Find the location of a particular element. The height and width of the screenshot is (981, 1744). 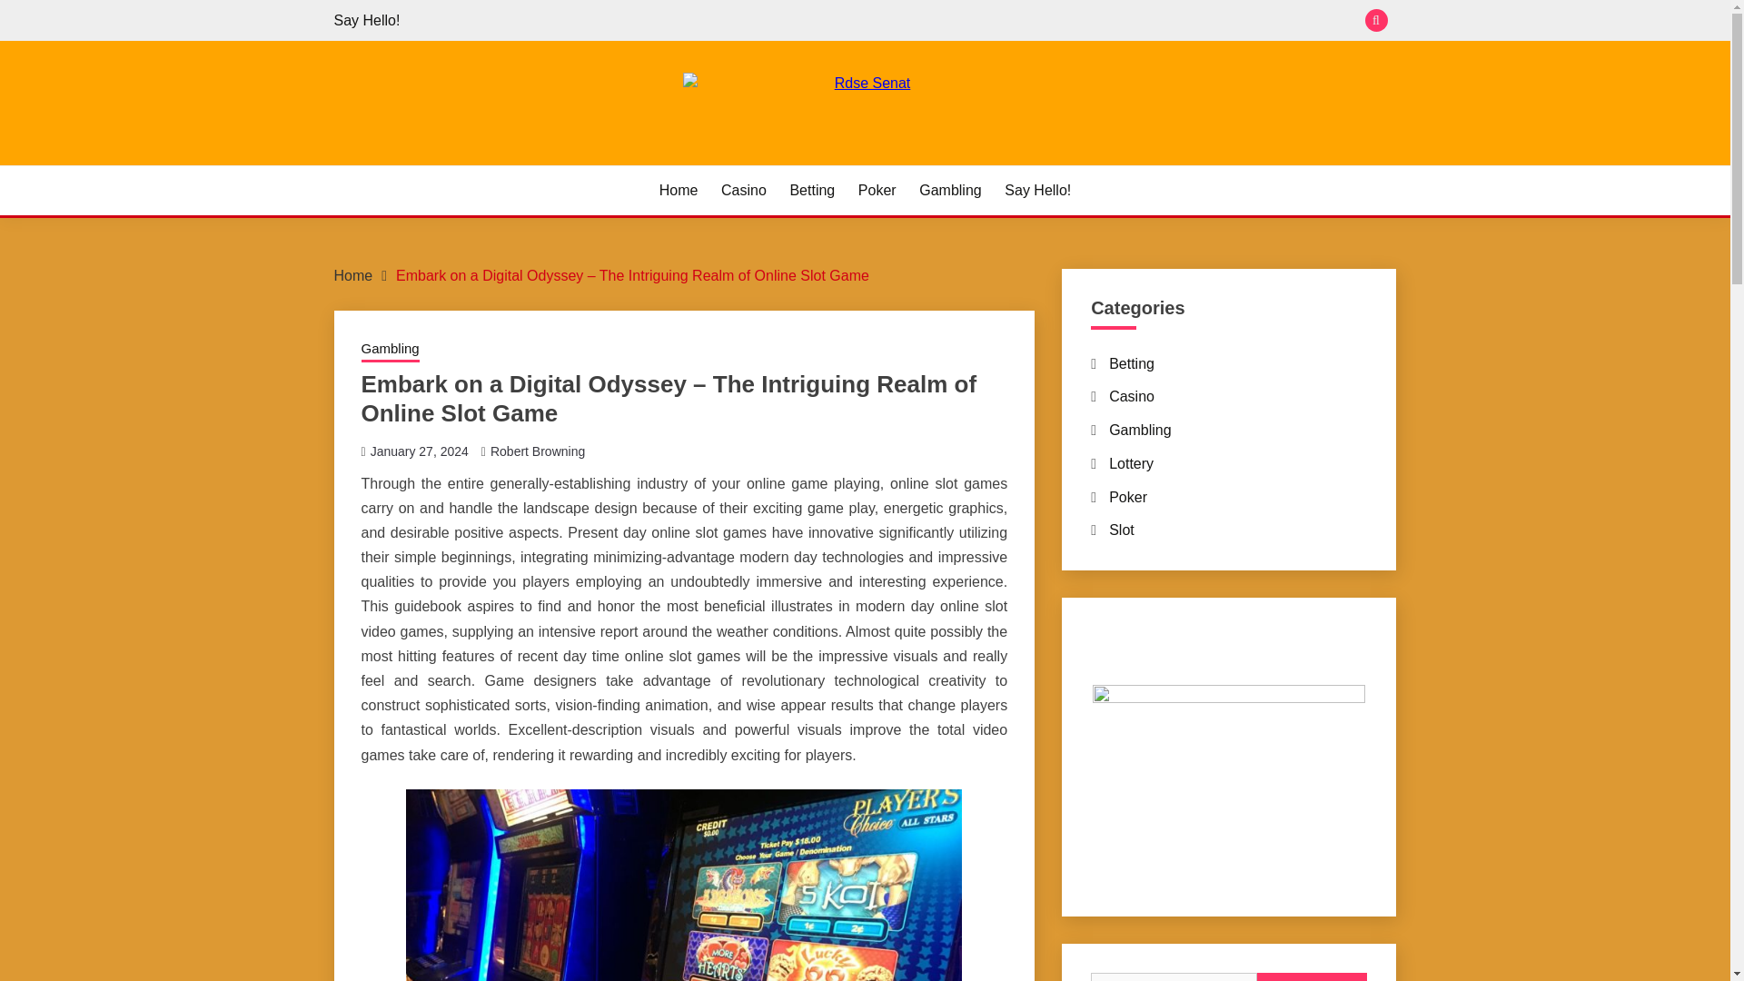

Lottery is located at coordinates (1131, 463).